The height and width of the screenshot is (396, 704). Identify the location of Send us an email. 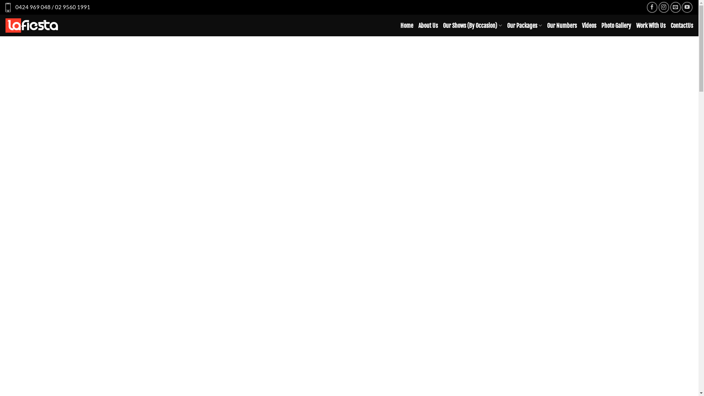
(675, 7).